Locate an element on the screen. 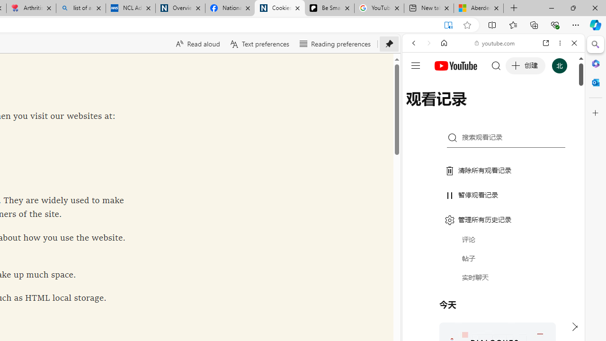 The width and height of the screenshot is (606, 341). Text preferences is located at coordinates (258, 44).